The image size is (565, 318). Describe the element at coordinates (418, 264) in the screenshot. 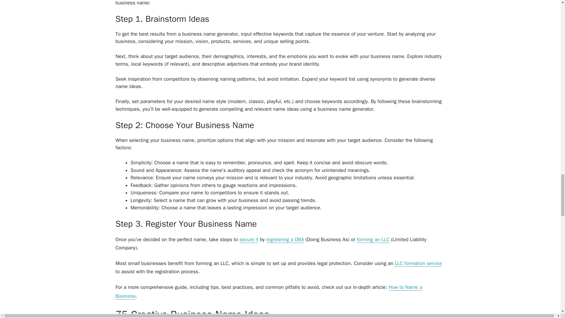

I see `LLC formation service` at that location.